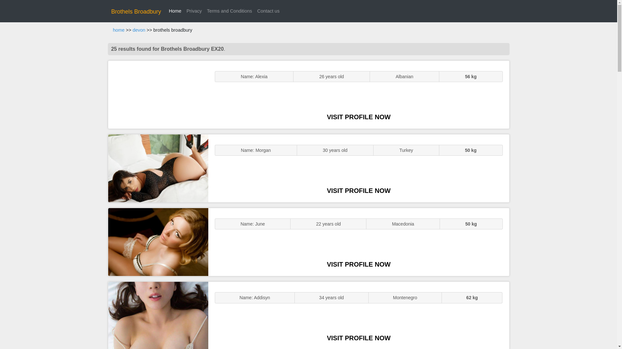 This screenshot has width=622, height=349. What do you see at coordinates (359, 338) in the screenshot?
I see `VISIT PROFILE NOW` at bounding box center [359, 338].